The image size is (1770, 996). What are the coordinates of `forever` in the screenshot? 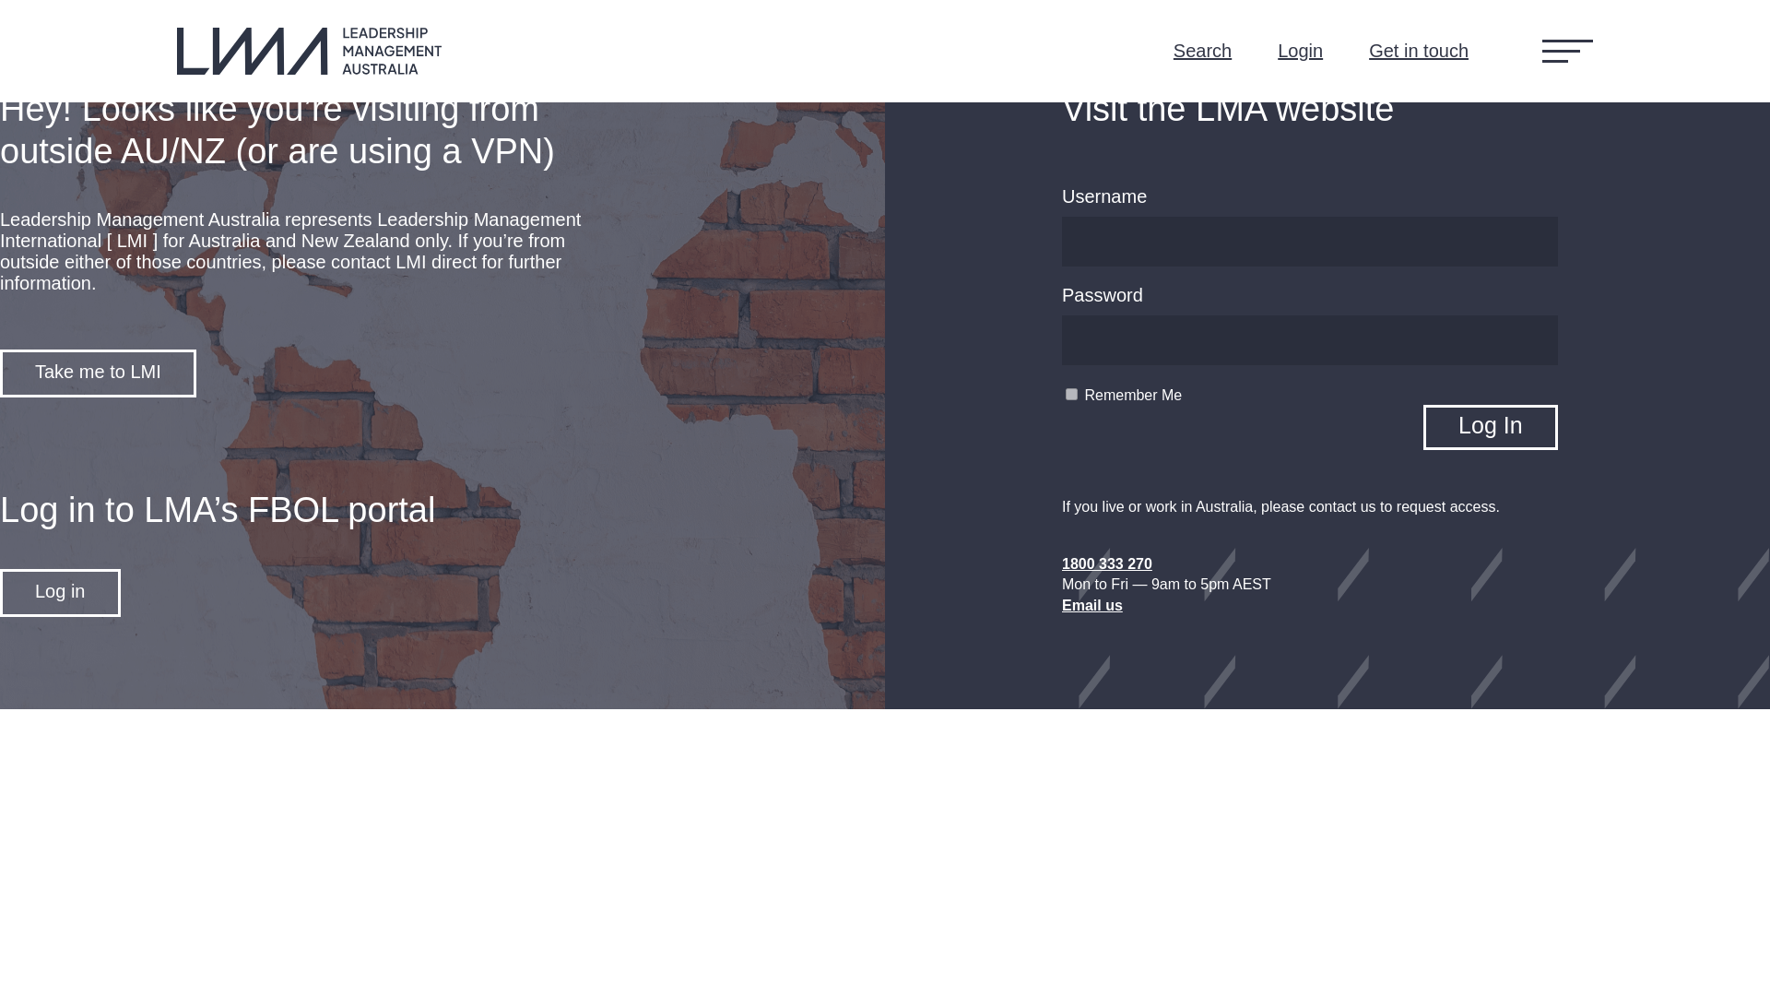 It's located at (1071, 395).